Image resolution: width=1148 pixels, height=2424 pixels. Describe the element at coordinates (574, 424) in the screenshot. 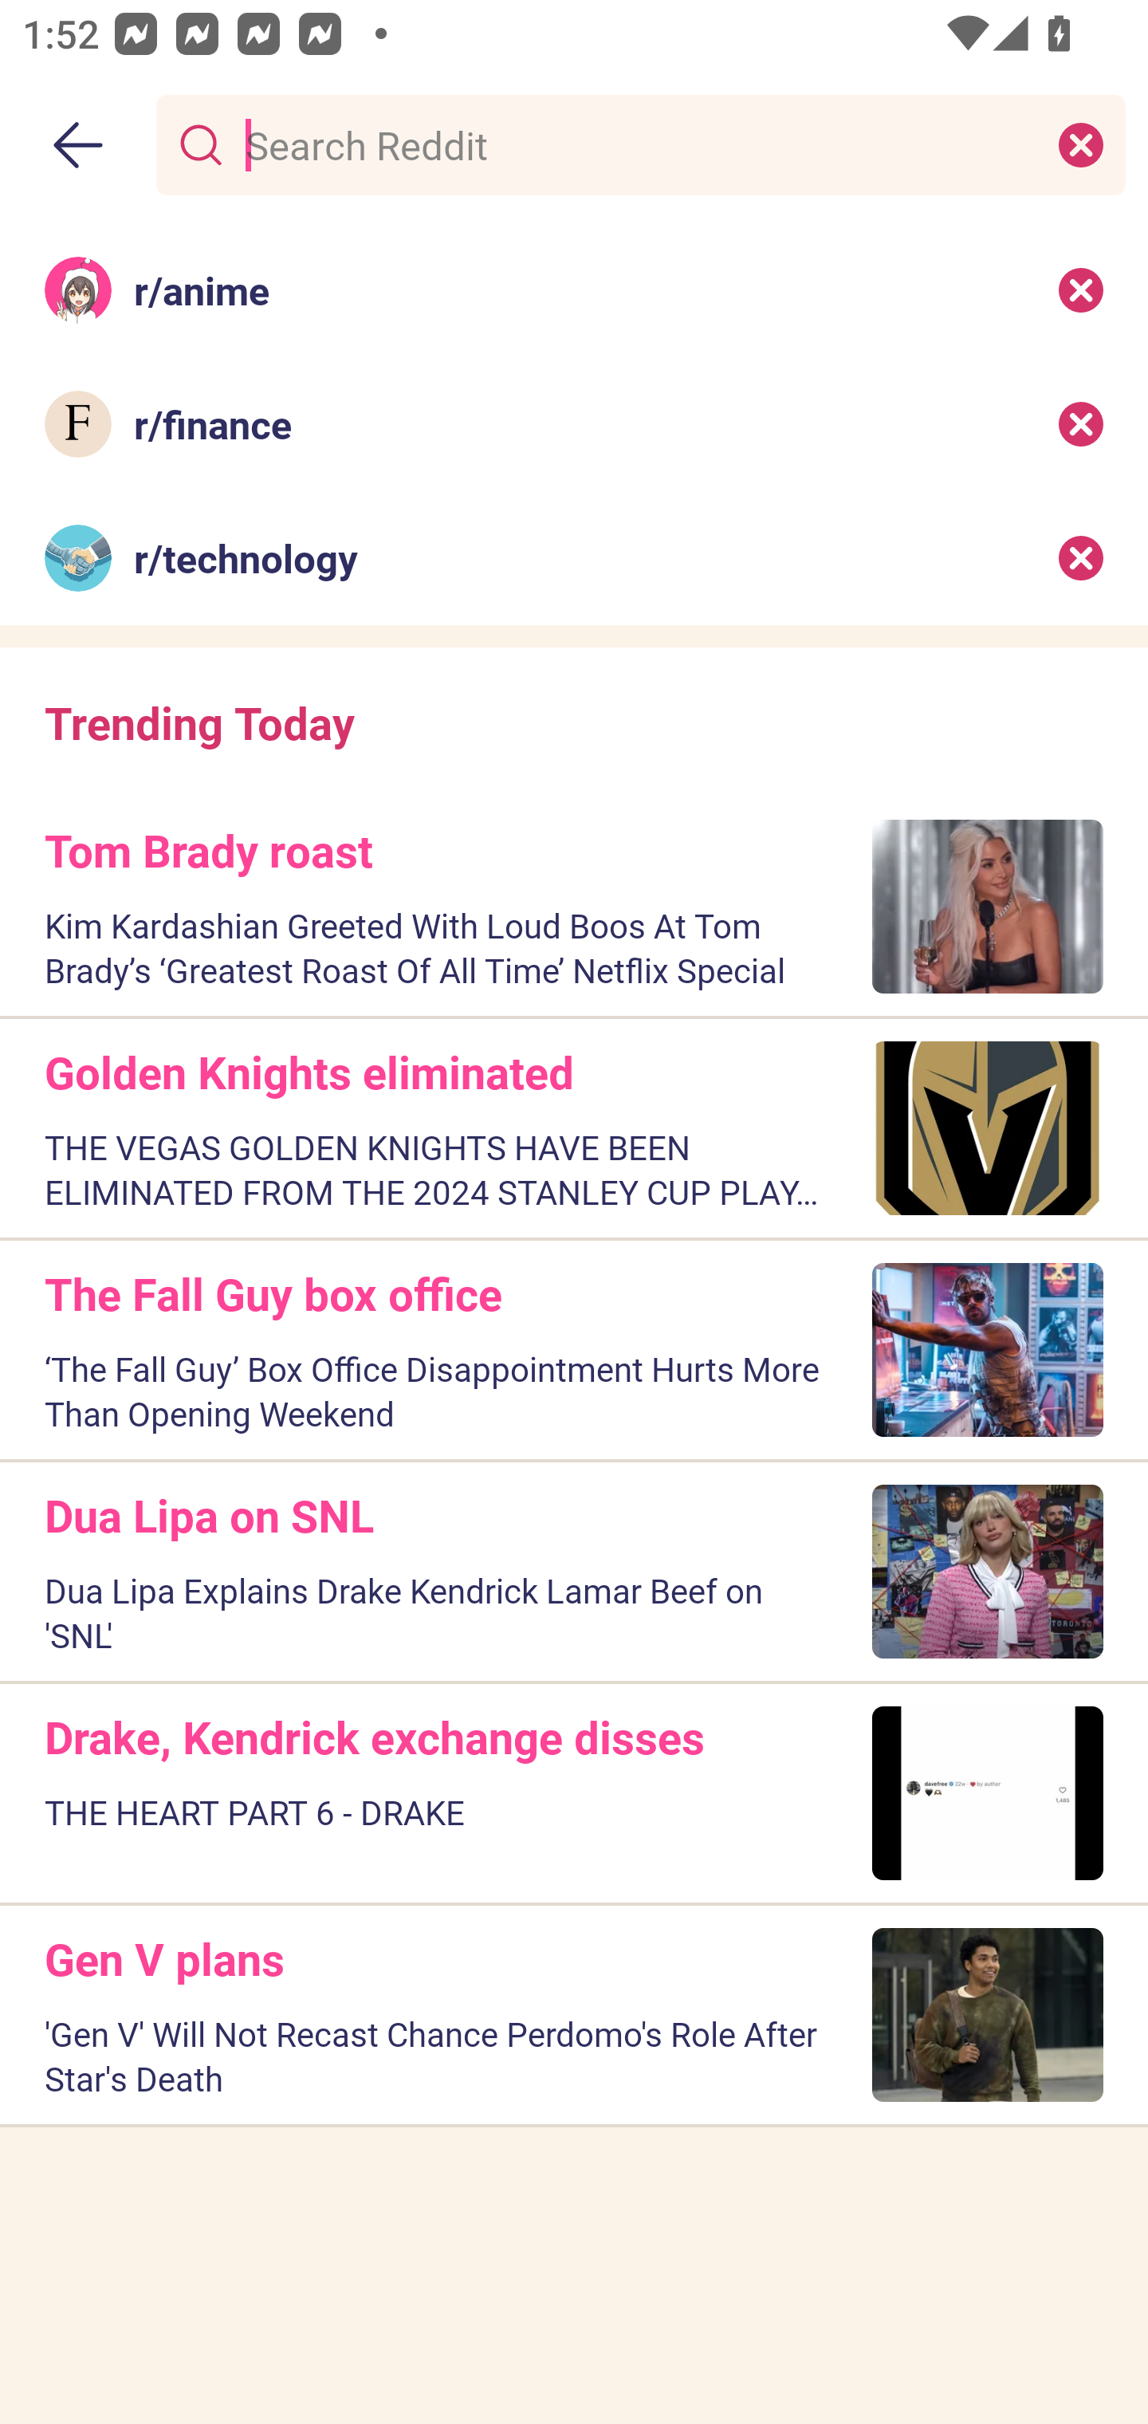

I see `r/finance Recent search: r/finance Remove` at that location.